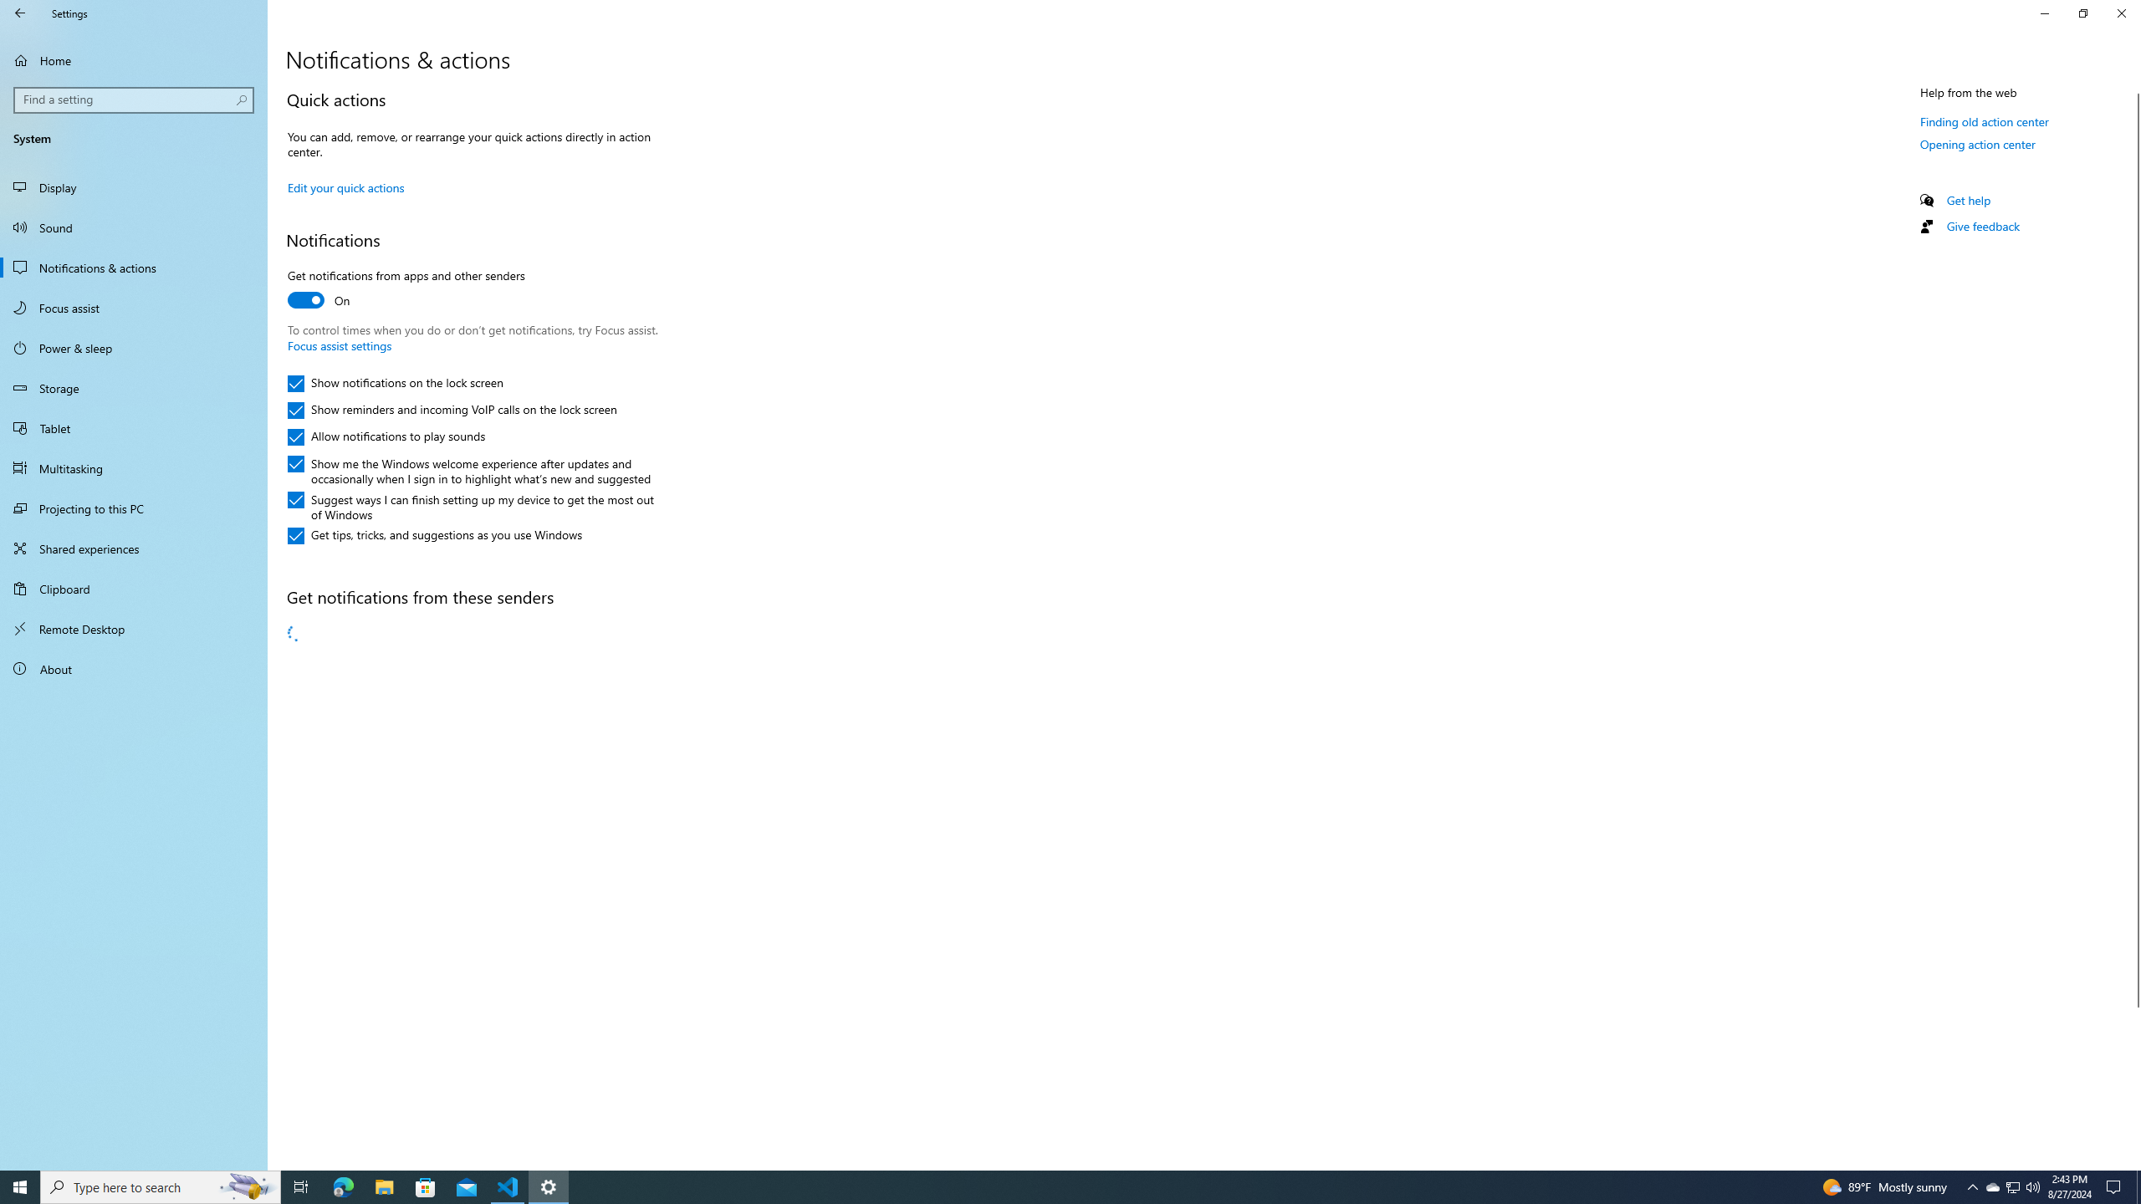 The width and height of the screenshot is (2141, 1204). I want to click on Weather, so click(470, 729).